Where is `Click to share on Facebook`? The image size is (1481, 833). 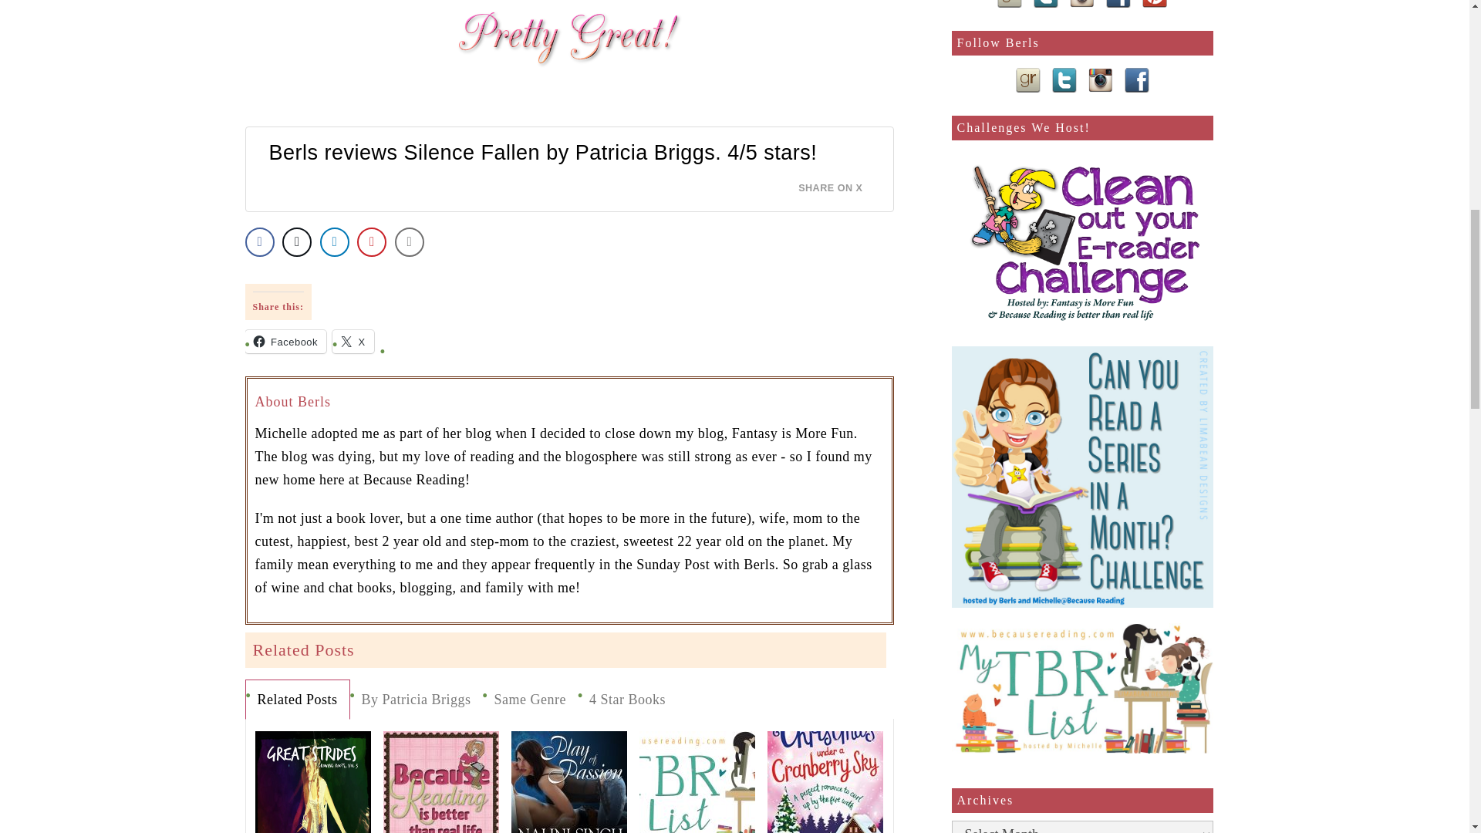 Click to share on Facebook is located at coordinates (286, 341).